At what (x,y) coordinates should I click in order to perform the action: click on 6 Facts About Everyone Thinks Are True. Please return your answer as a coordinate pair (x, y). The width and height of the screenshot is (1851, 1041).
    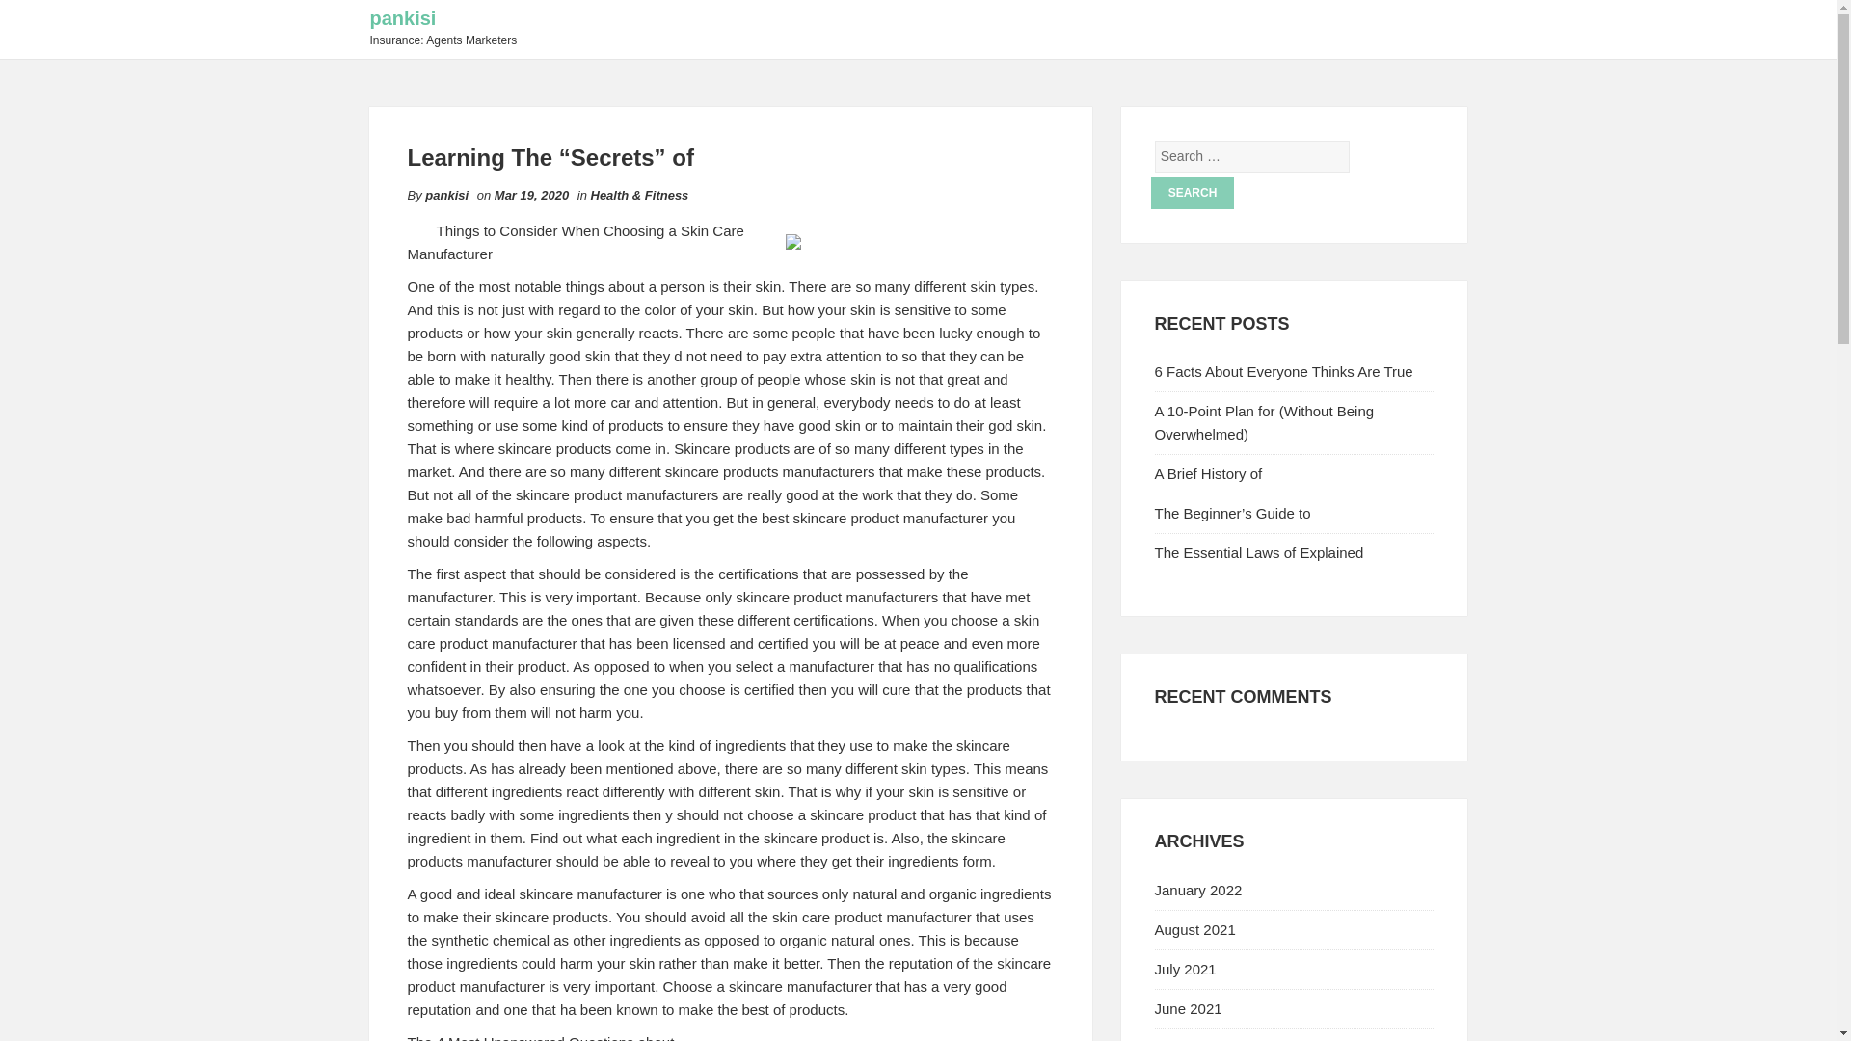
    Looking at the image, I should click on (1284, 371).